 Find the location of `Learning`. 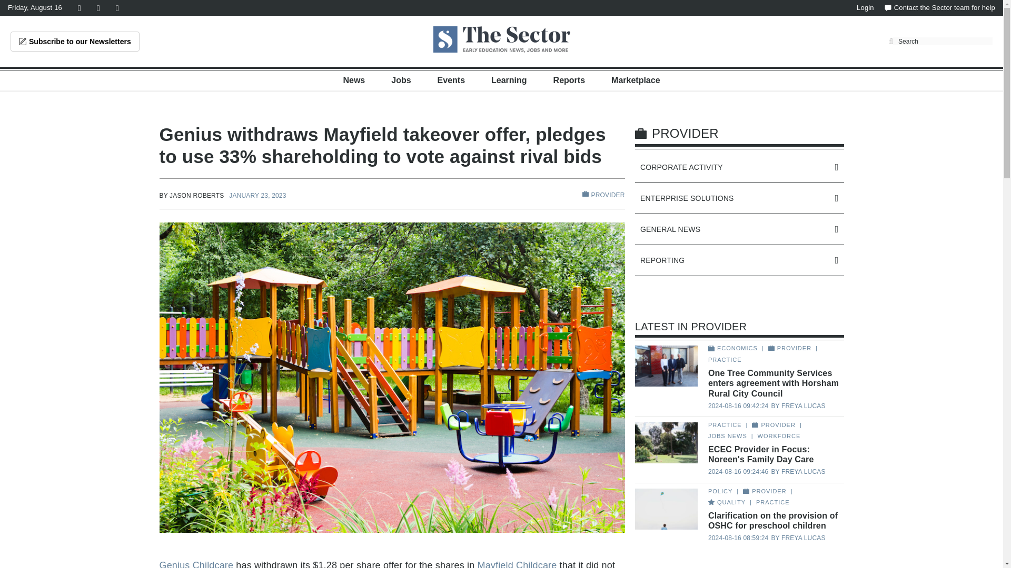

Learning is located at coordinates (509, 80).